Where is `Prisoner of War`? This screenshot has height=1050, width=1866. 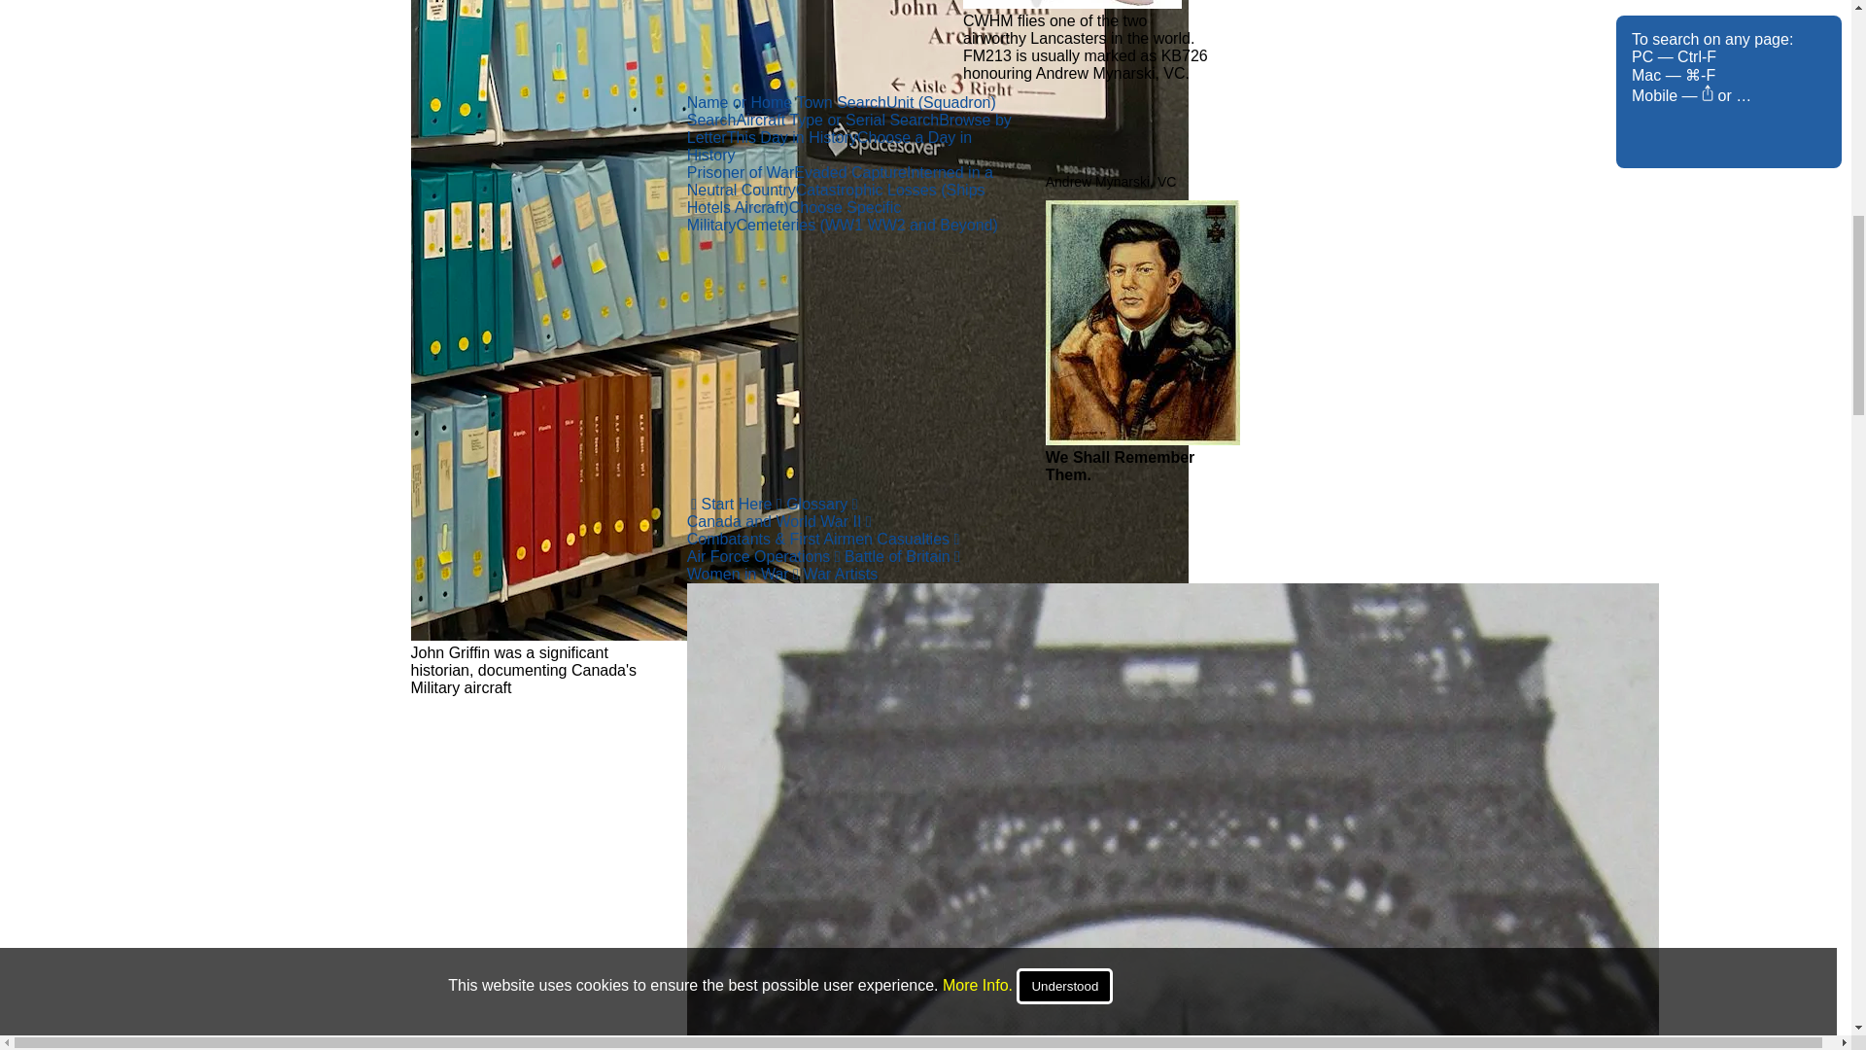 Prisoner of War is located at coordinates (741, 171).